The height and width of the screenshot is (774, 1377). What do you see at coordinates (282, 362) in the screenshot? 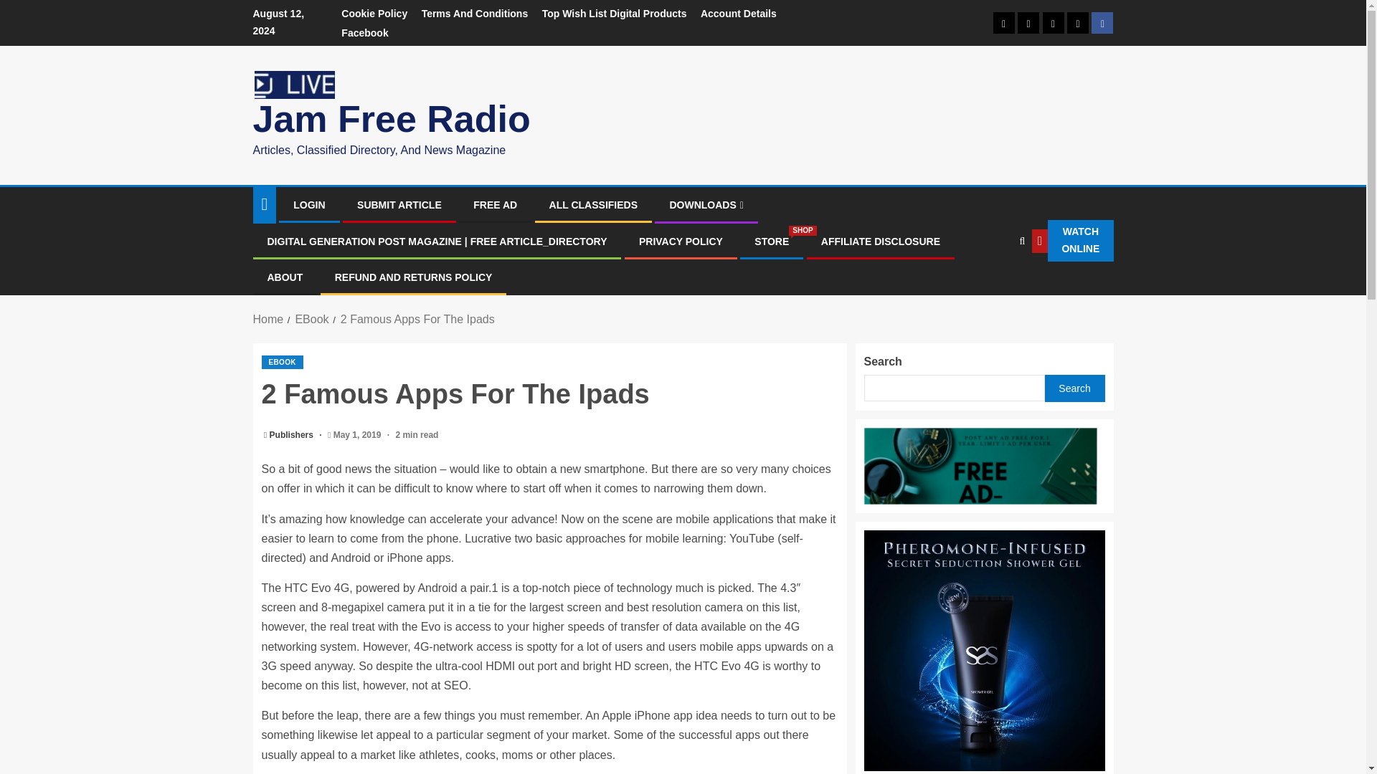
I see `EBOOK` at bounding box center [282, 362].